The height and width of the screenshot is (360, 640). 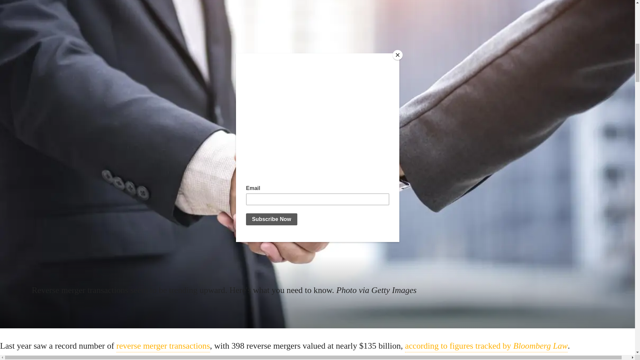 What do you see at coordinates (163, 346) in the screenshot?
I see `reverse merger transactions` at bounding box center [163, 346].